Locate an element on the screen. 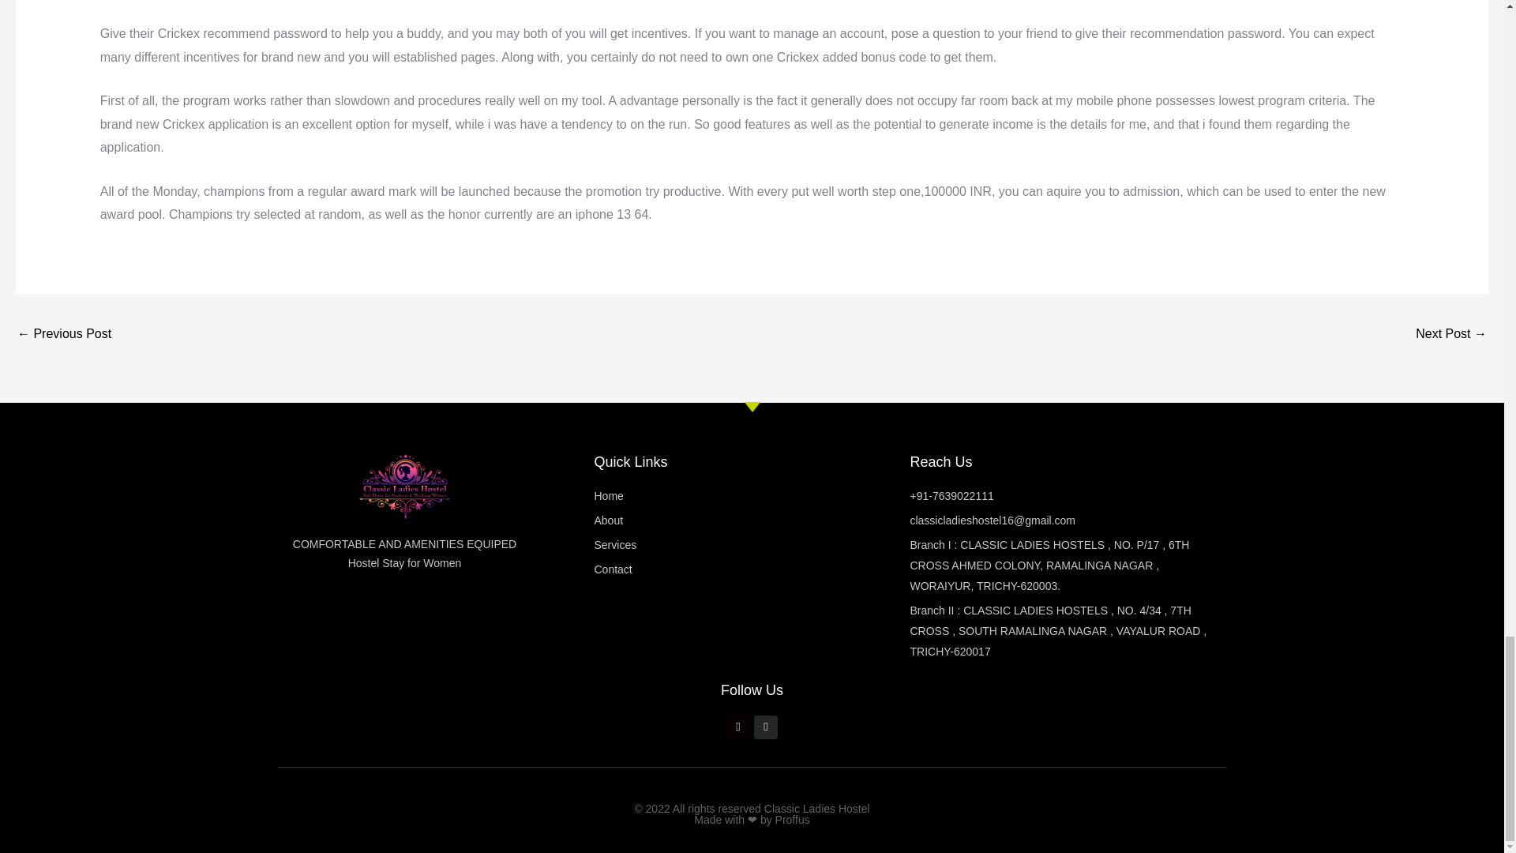  About is located at coordinates (752, 520).